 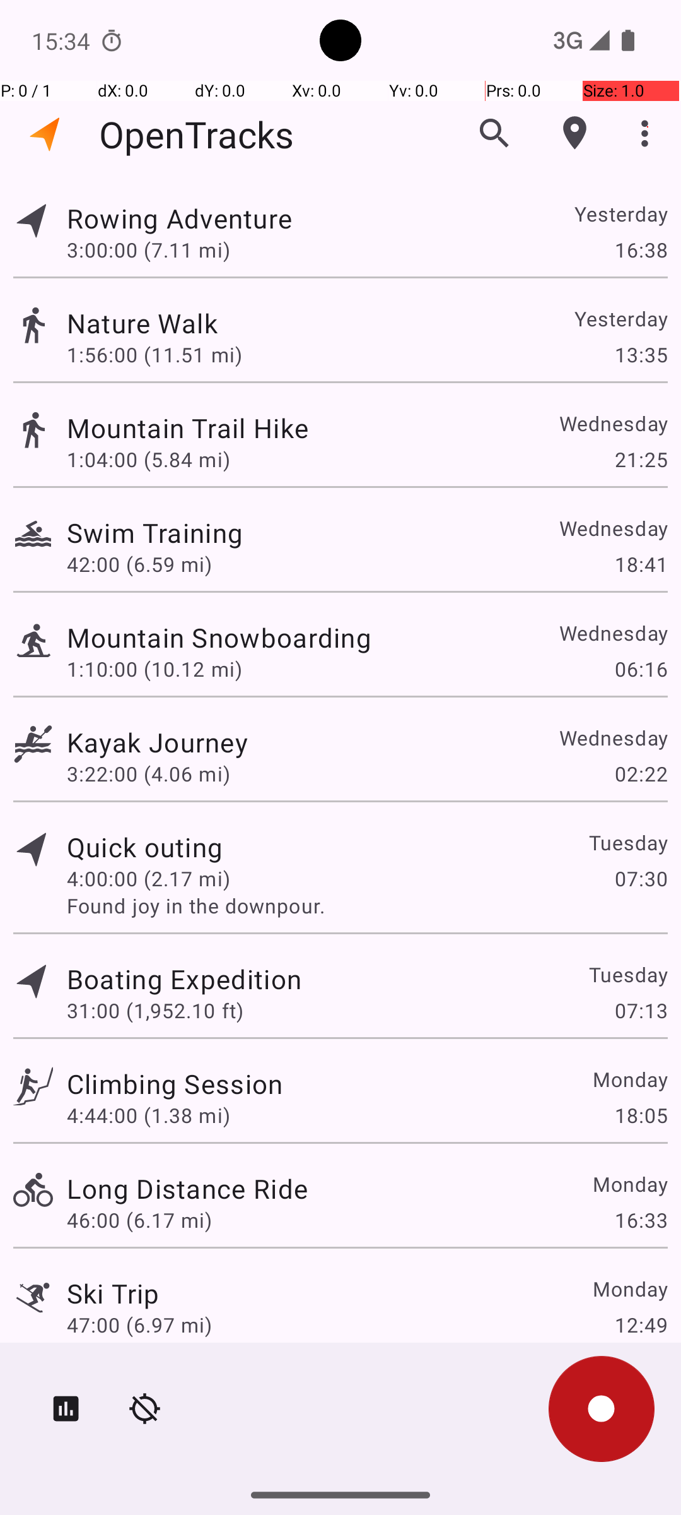 What do you see at coordinates (641, 564) in the screenshot?
I see `18:41` at bounding box center [641, 564].